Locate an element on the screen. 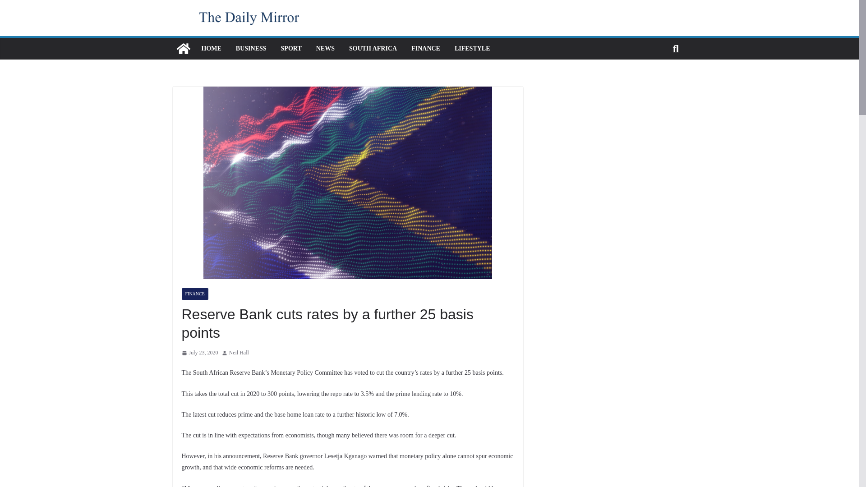 This screenshot has height=487, width=866. FINANCE is located at coordinates (194, 294).